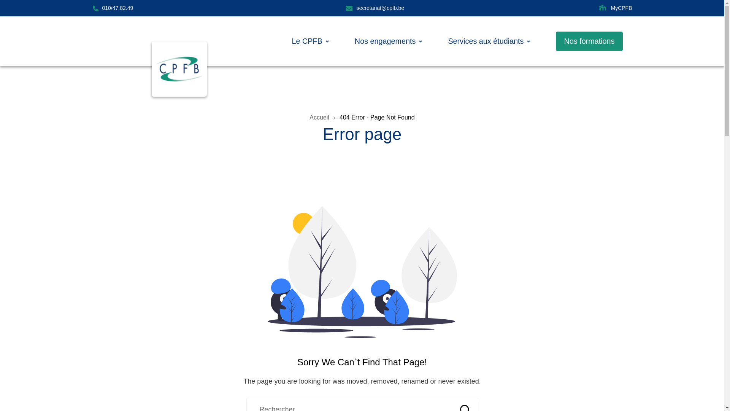 This screenshot has height=411, width=730. What do you see at coordinates (375, 8) in the screenshot?
I see `secretariat@cpfb.be` at bounding box center [375, 8].